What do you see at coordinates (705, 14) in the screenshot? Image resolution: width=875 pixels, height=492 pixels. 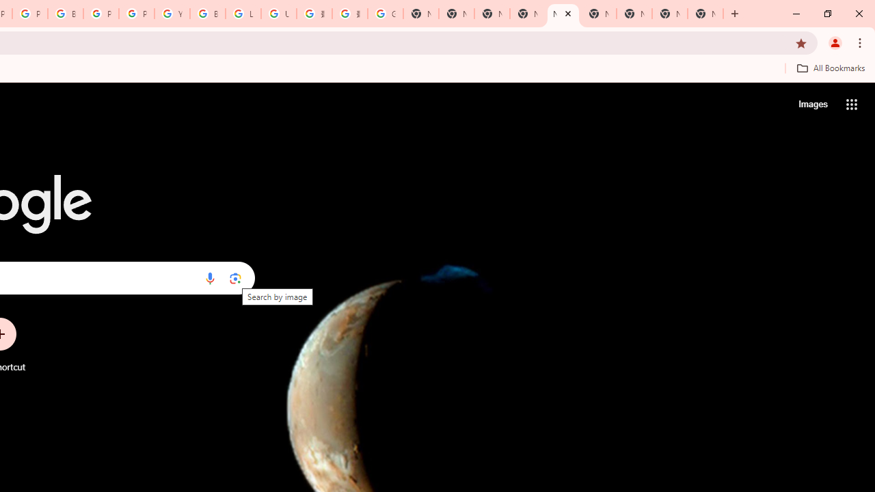 I see `New Tab` at bounding box center [705, 14].